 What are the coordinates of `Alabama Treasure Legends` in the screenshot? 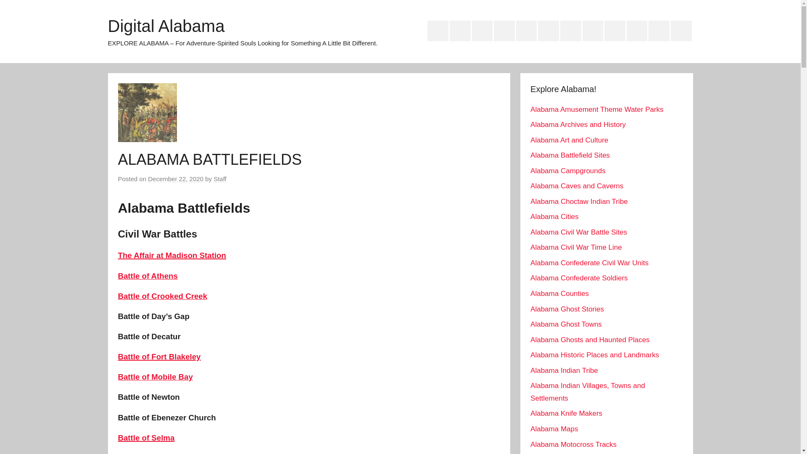 It's located at (504, 31).